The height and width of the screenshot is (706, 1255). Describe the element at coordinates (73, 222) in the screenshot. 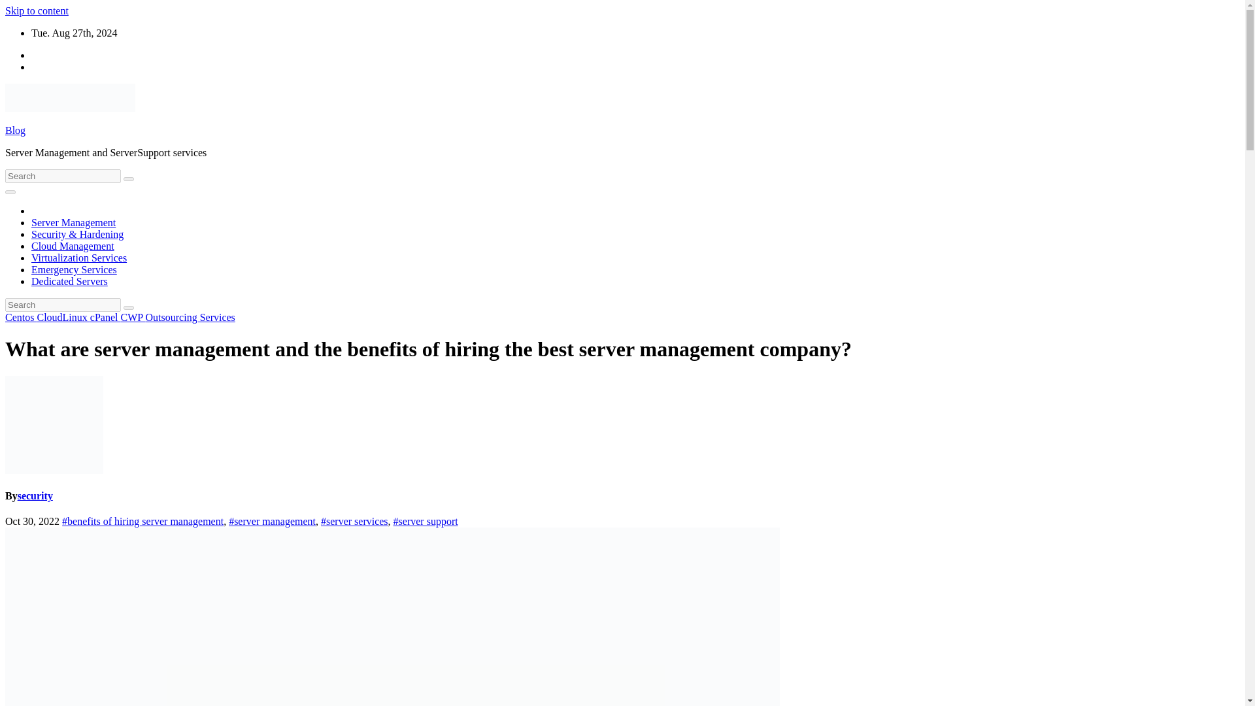

I see `Server Management` at that location.